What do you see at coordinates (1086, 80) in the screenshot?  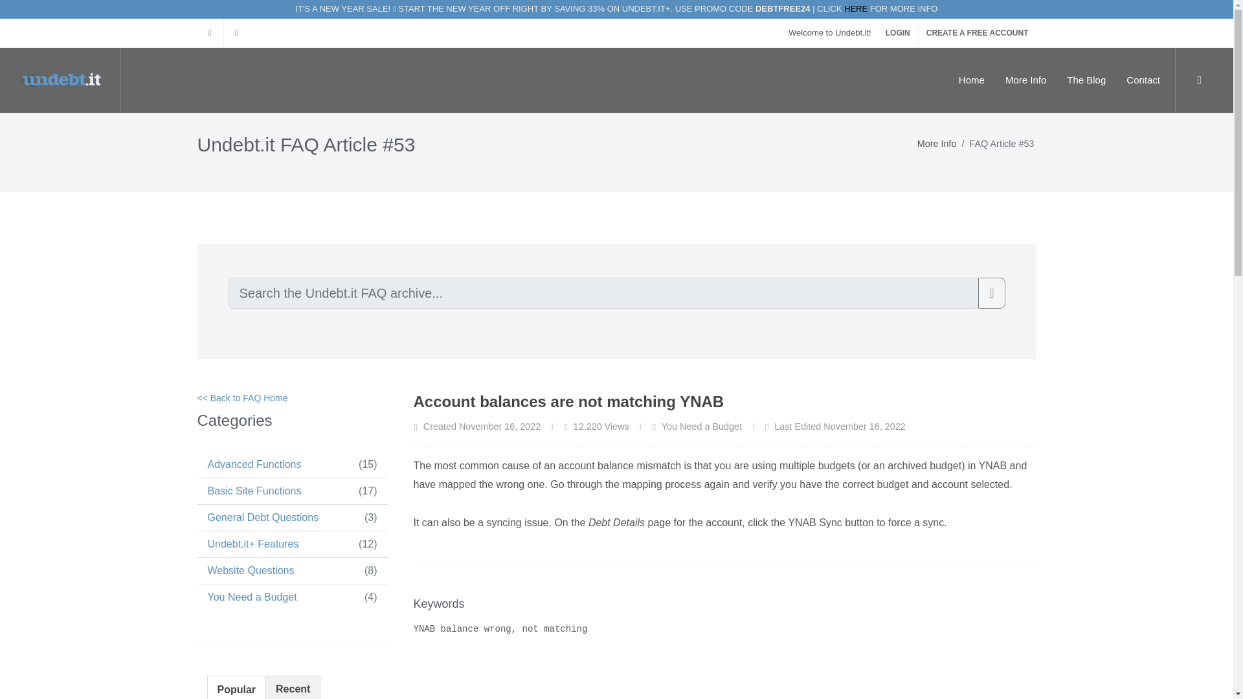 I see `The Blog` at bounding box center [1086, 80].